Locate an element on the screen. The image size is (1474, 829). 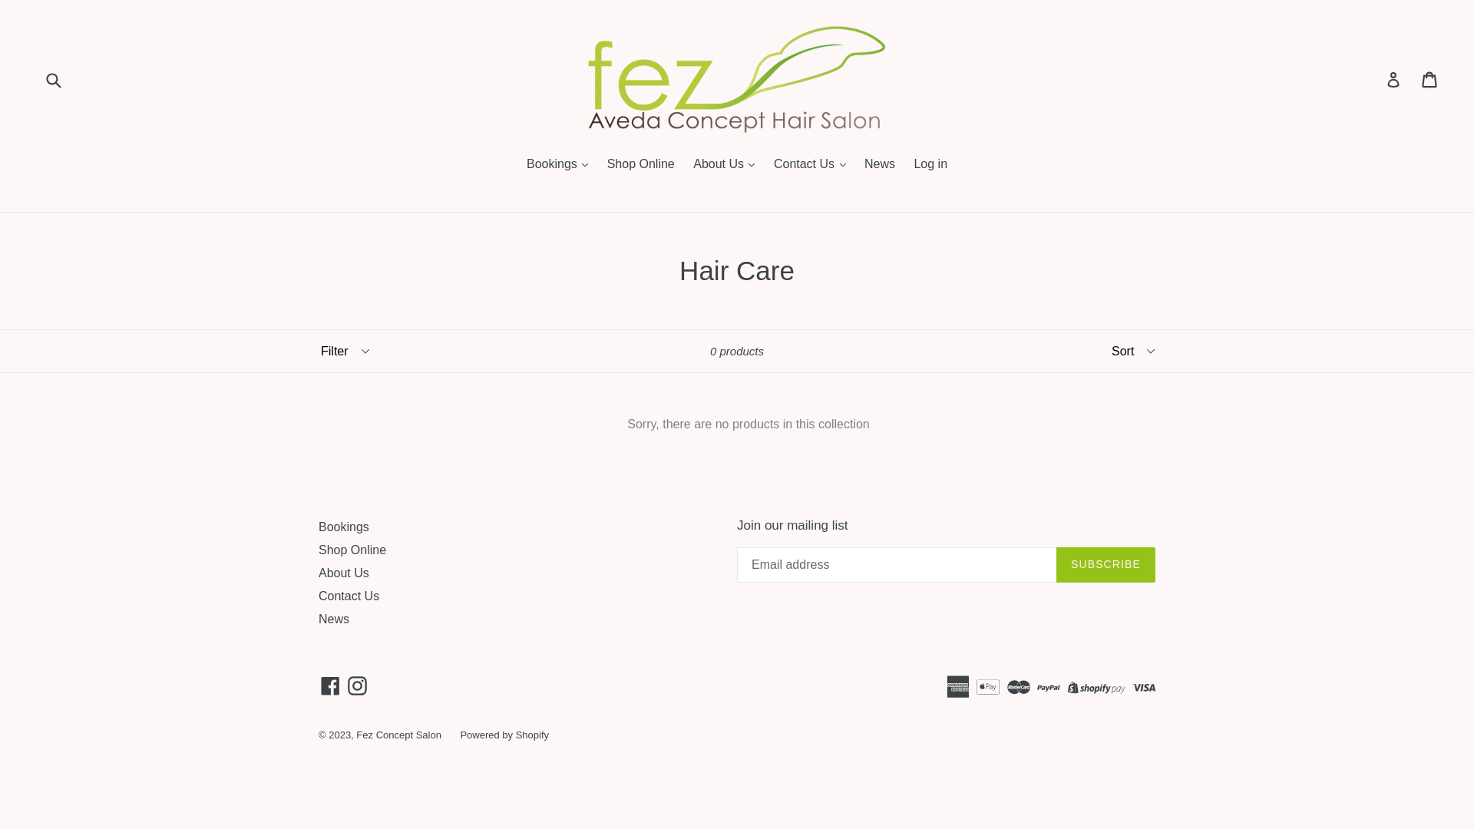
Shop Online is located at coordinates (641, 166).